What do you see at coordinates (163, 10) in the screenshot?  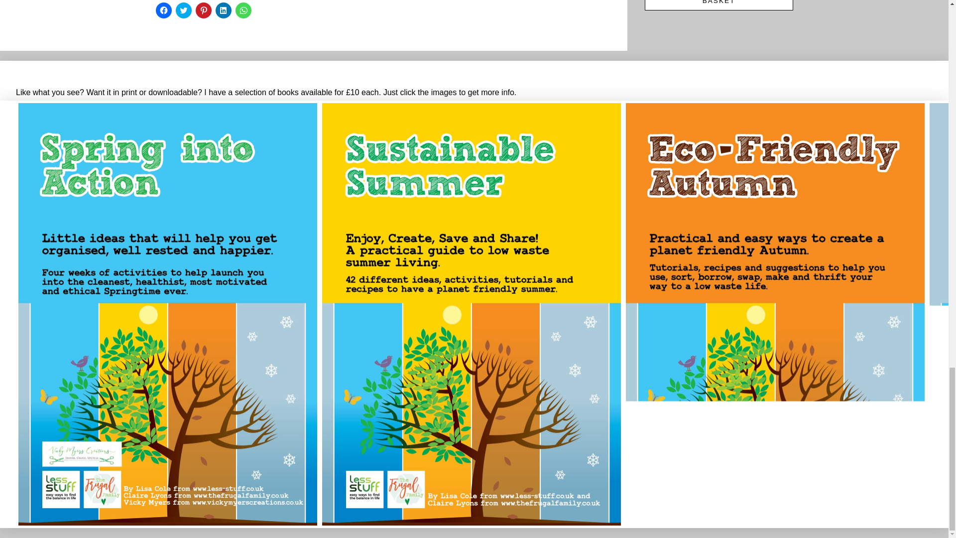 I see `Click to share on Facebook` at bounding box center [163, 10].